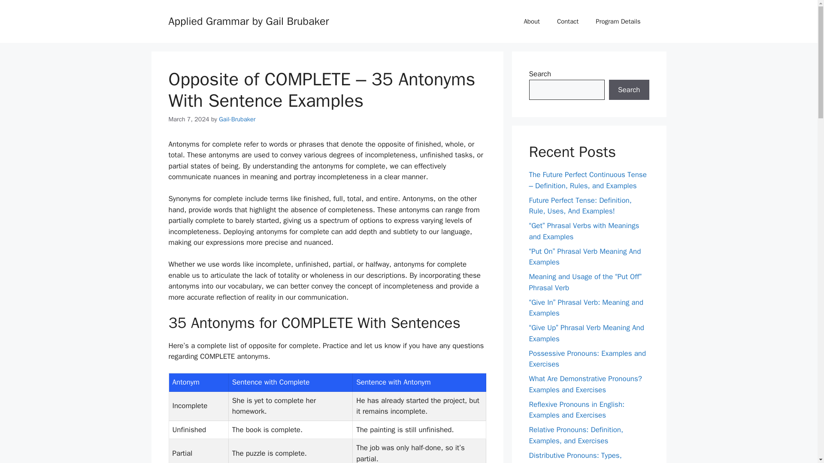 Image resolution: width=824 pixels, height=463 pixels. What do you see at coordinates (576, 435) in the screenshot?
I see `Relative Pronouns: Definition, Examples, and Exercises` at bounding box center [576, 435].